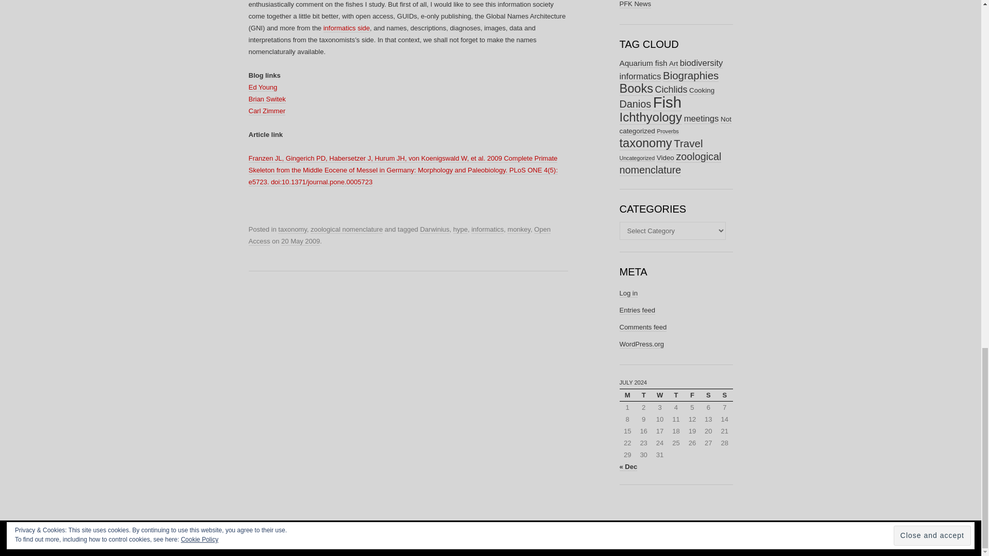 The image size is (989, 556). I want to click on Brian Switek, so click(267, 99).